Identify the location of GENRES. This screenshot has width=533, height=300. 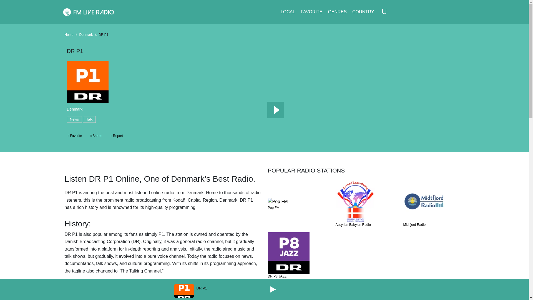
(337, 12).